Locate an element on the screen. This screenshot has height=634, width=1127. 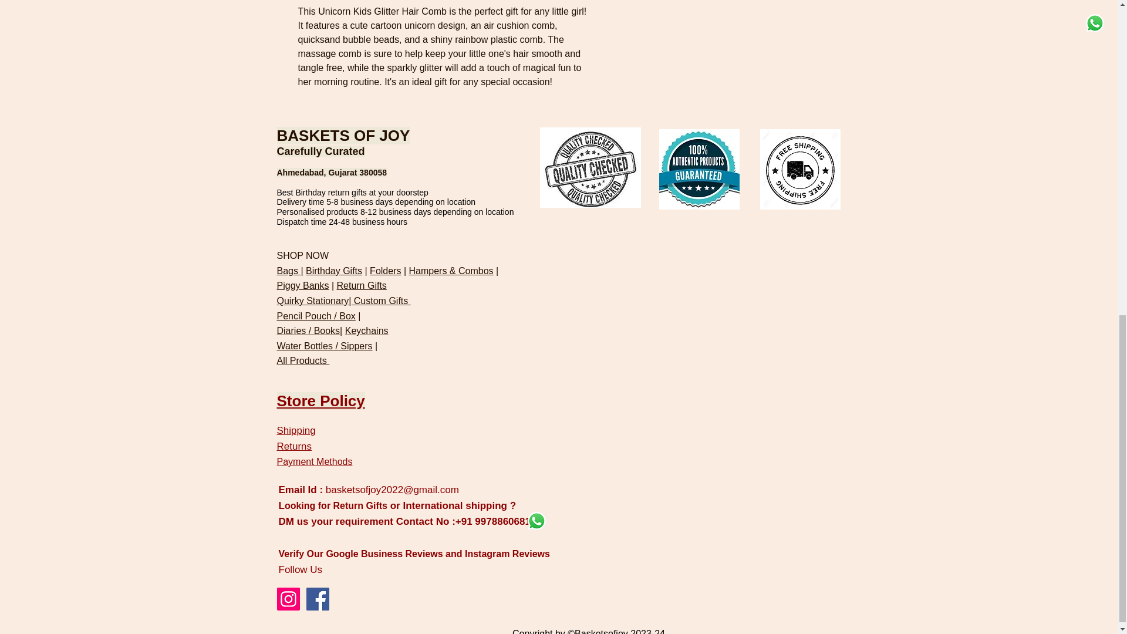
Piggy Banks is located at coordinates (303, 285).